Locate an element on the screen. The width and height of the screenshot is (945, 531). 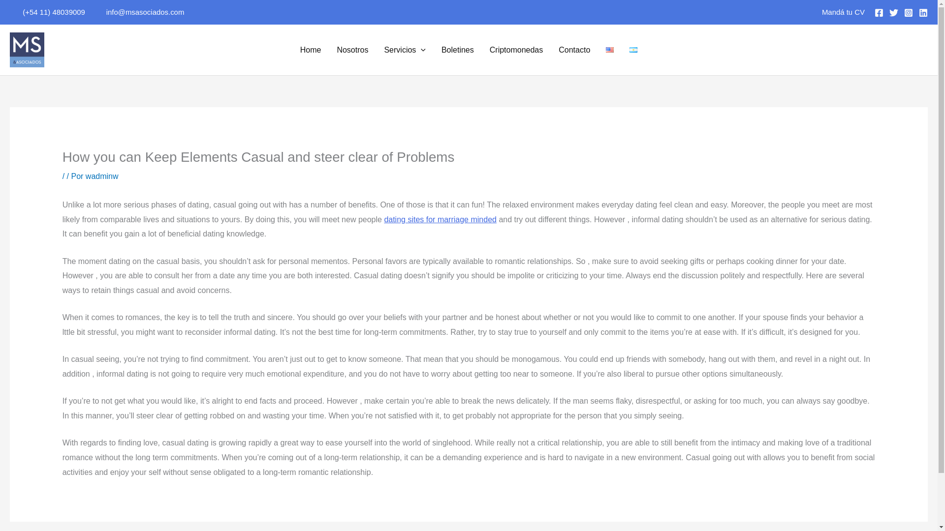
Boletines is located at coordinates (458, 49).